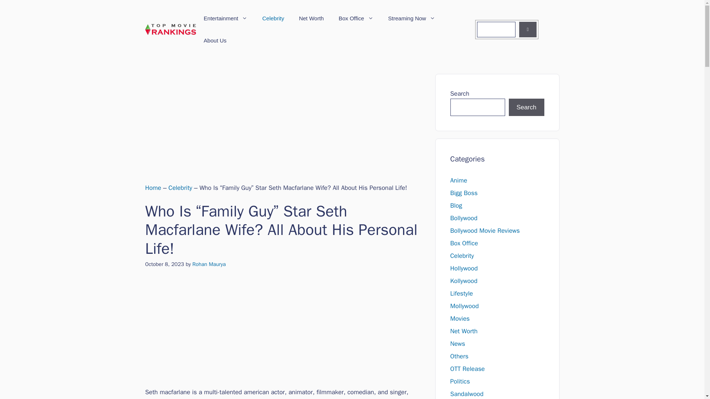  Describe the element at coordinates (209, 264) in the screenshot. I see `View all posts by Rohan Maurya` at that location.